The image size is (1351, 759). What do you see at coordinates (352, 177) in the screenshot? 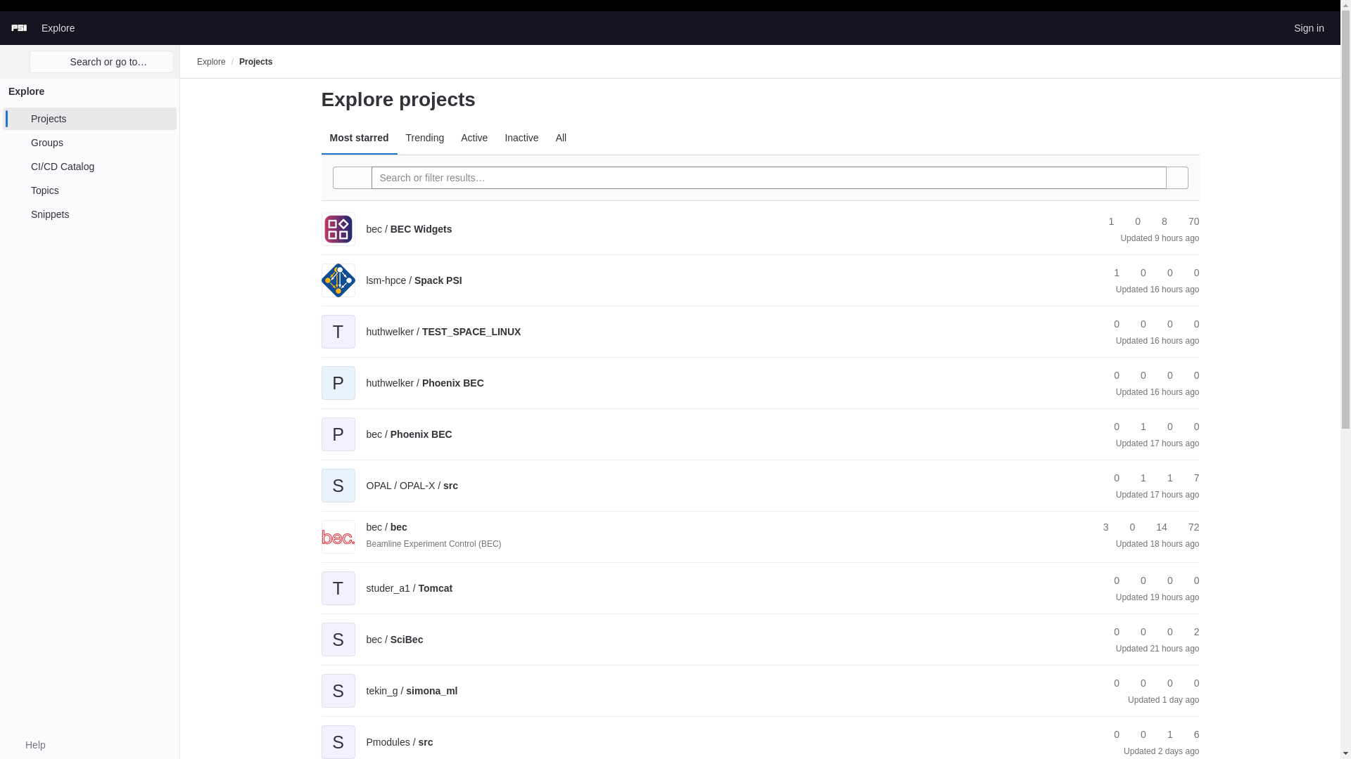
I see `Toggle history` at bounding box center [352, 177].